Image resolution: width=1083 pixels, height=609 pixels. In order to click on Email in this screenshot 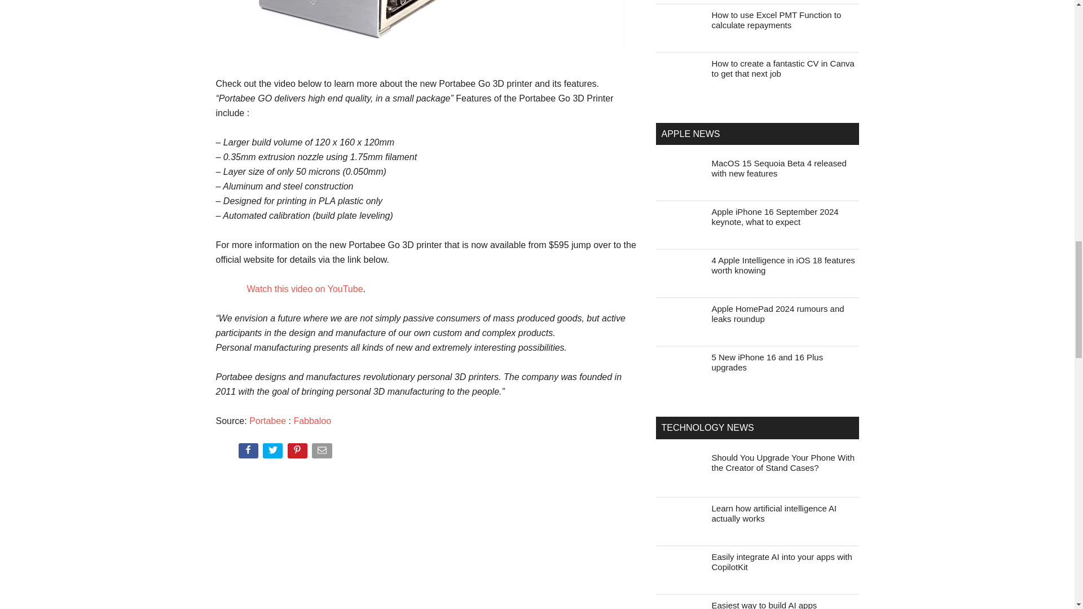, I will do `click(323, 453)`.